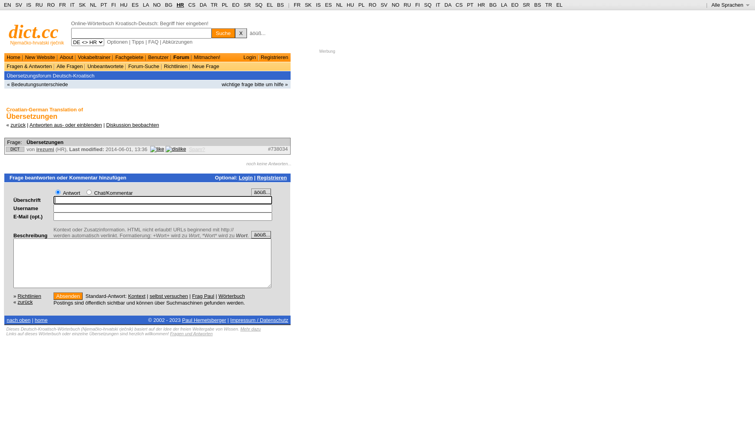 This screenshot has height=425, width=755. What do you see at coordinates (104, 5) in the screenshot?
I see `PT` at bounding box center [104, 5].